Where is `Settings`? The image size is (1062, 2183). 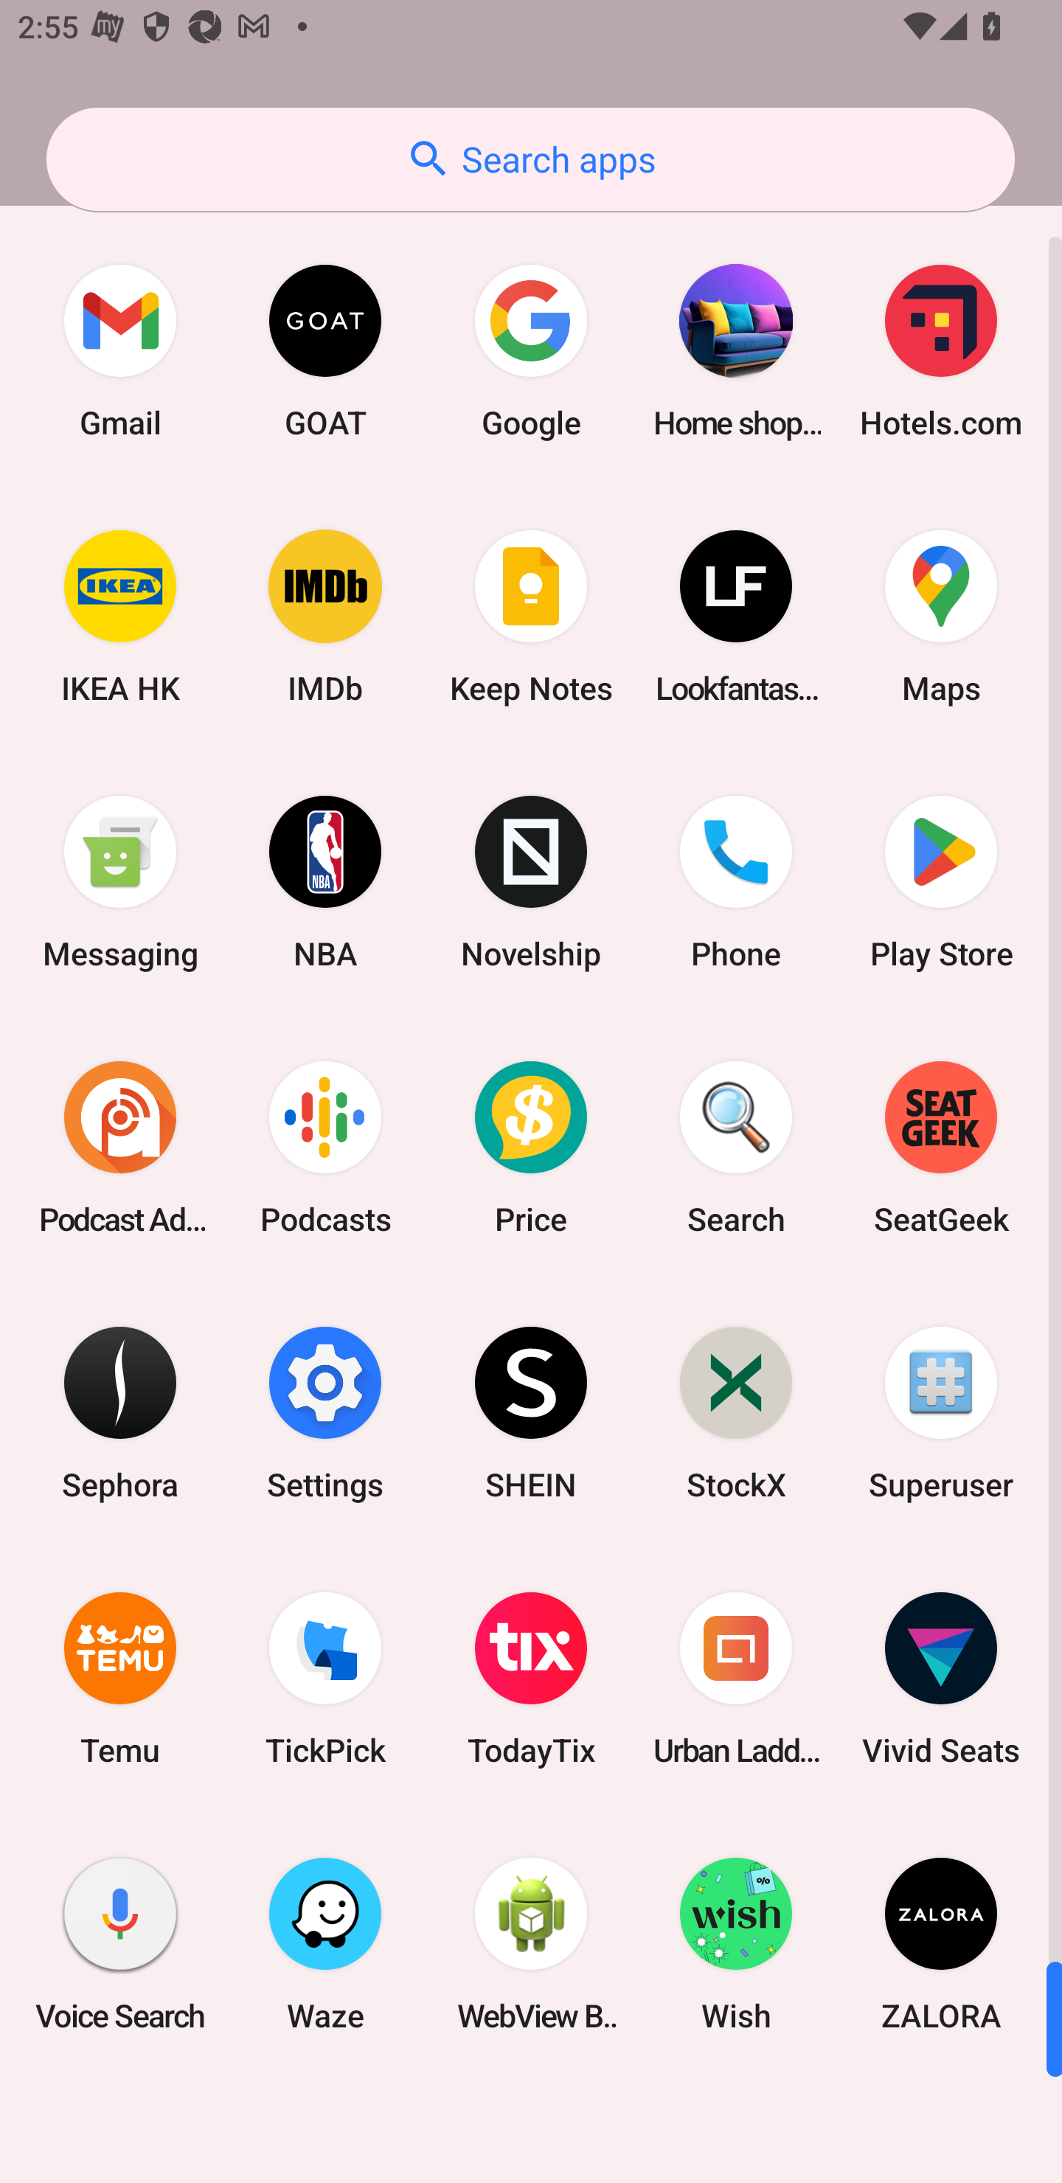
Settings is located at coordinates (325, 1412).